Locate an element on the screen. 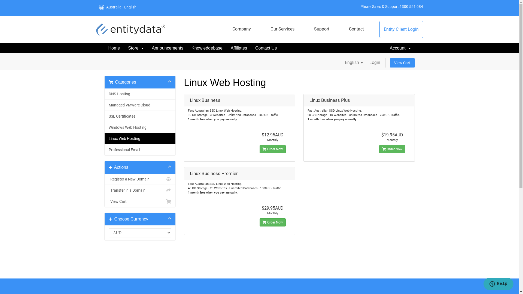 This screenshot has height=294, width=523. DNS Hosting is located at coordinates (140, 94).